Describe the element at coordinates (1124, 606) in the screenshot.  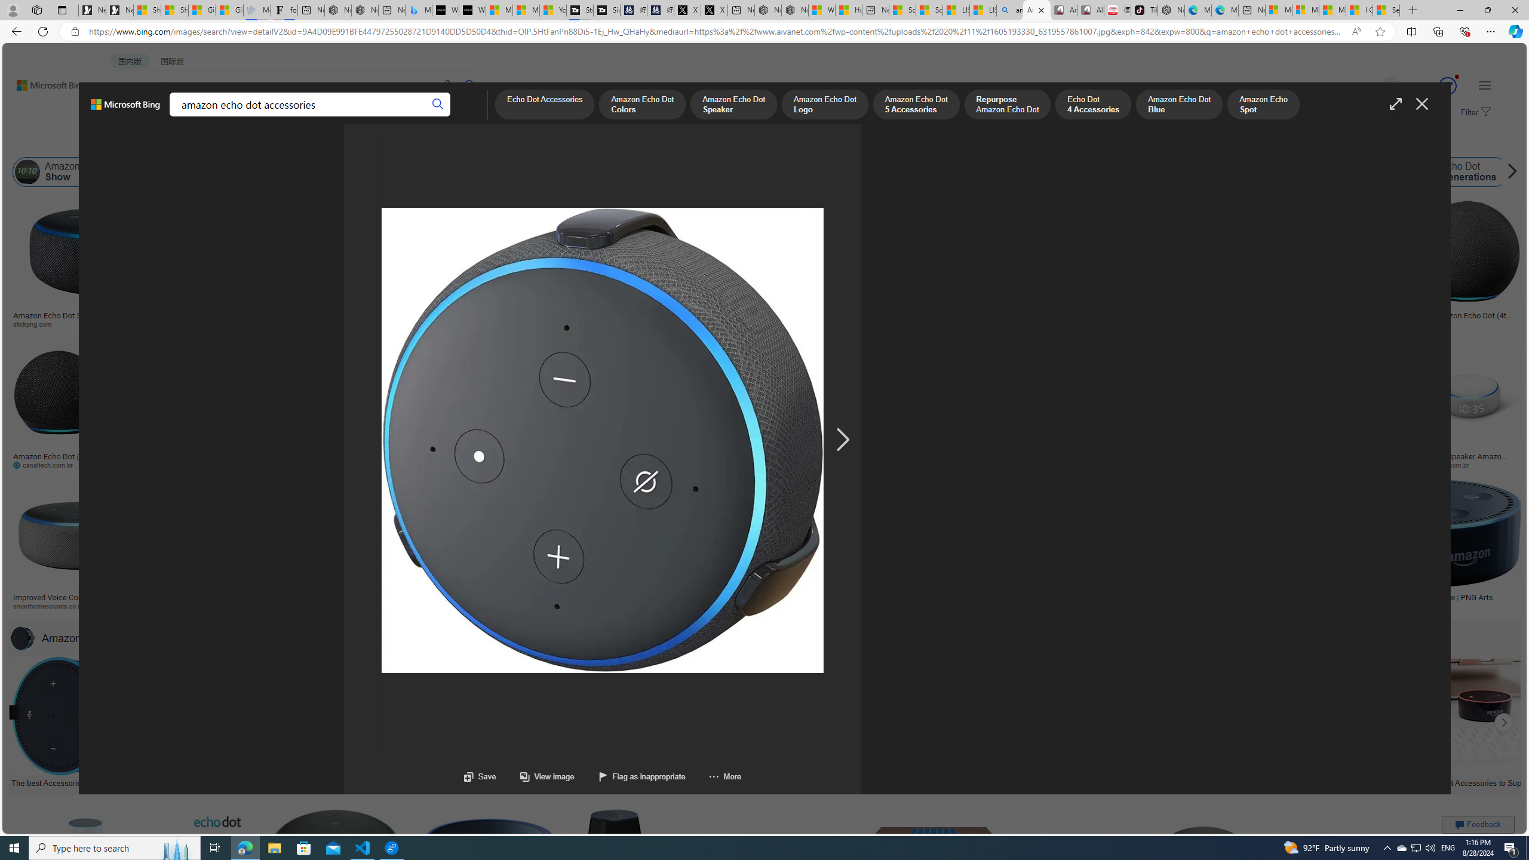
I see `currys.co.uk` at that location.